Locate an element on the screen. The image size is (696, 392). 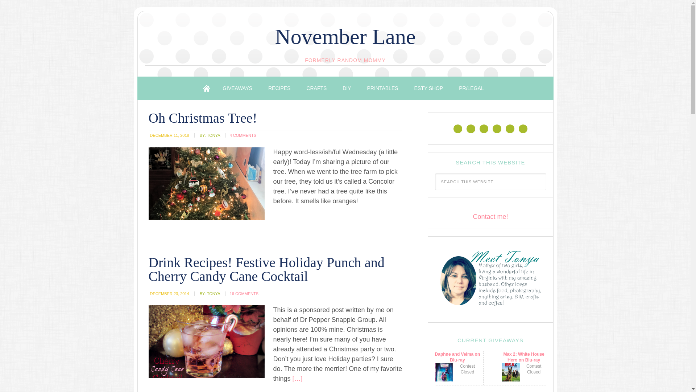
RECIPES is located at coordinates (279, 88).